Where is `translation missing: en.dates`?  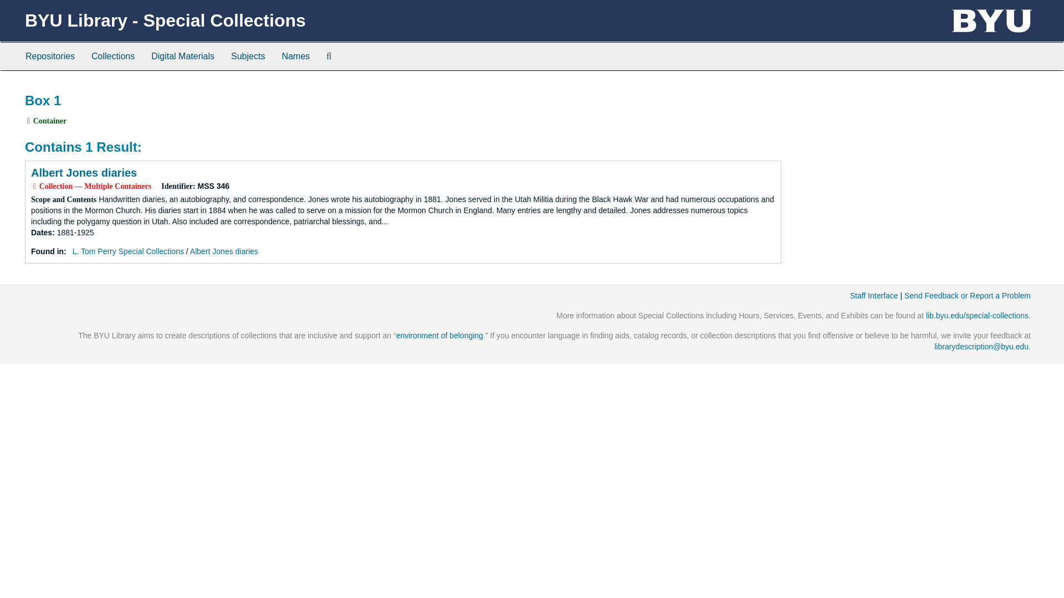
translation missing: en.dates is located at coordinates (41, 232).